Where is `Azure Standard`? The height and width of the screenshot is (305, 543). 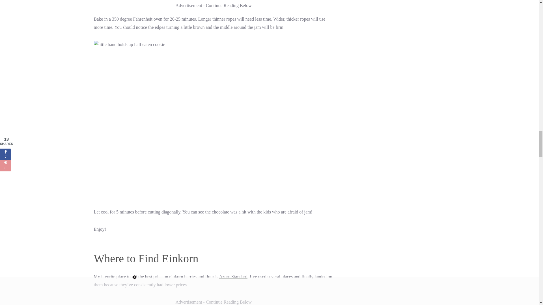
Azure Standard is located at coordinates (233, 276).